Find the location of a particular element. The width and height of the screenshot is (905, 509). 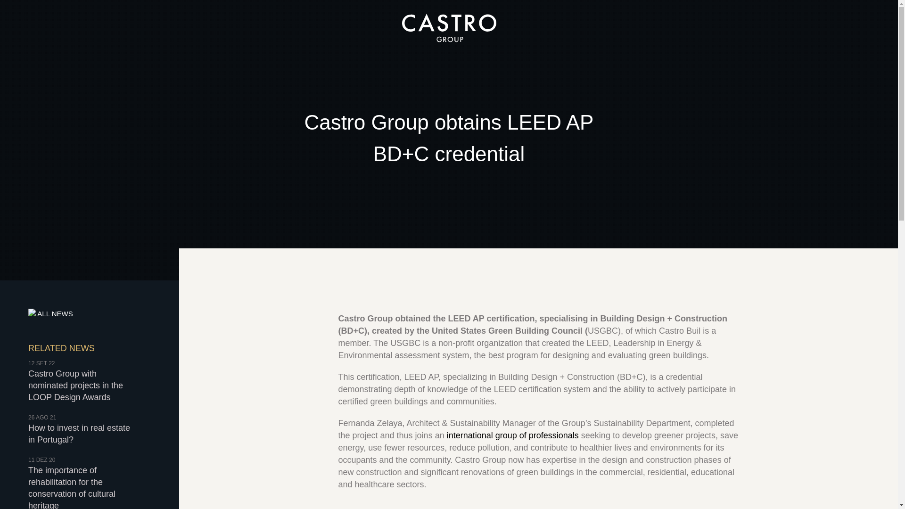

international group of professionals is located at coordinates (513, 435).